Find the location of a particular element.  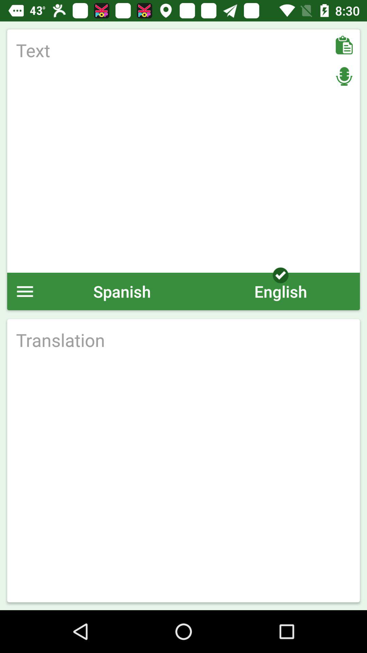

select text field is located at coordinates (183, 151).